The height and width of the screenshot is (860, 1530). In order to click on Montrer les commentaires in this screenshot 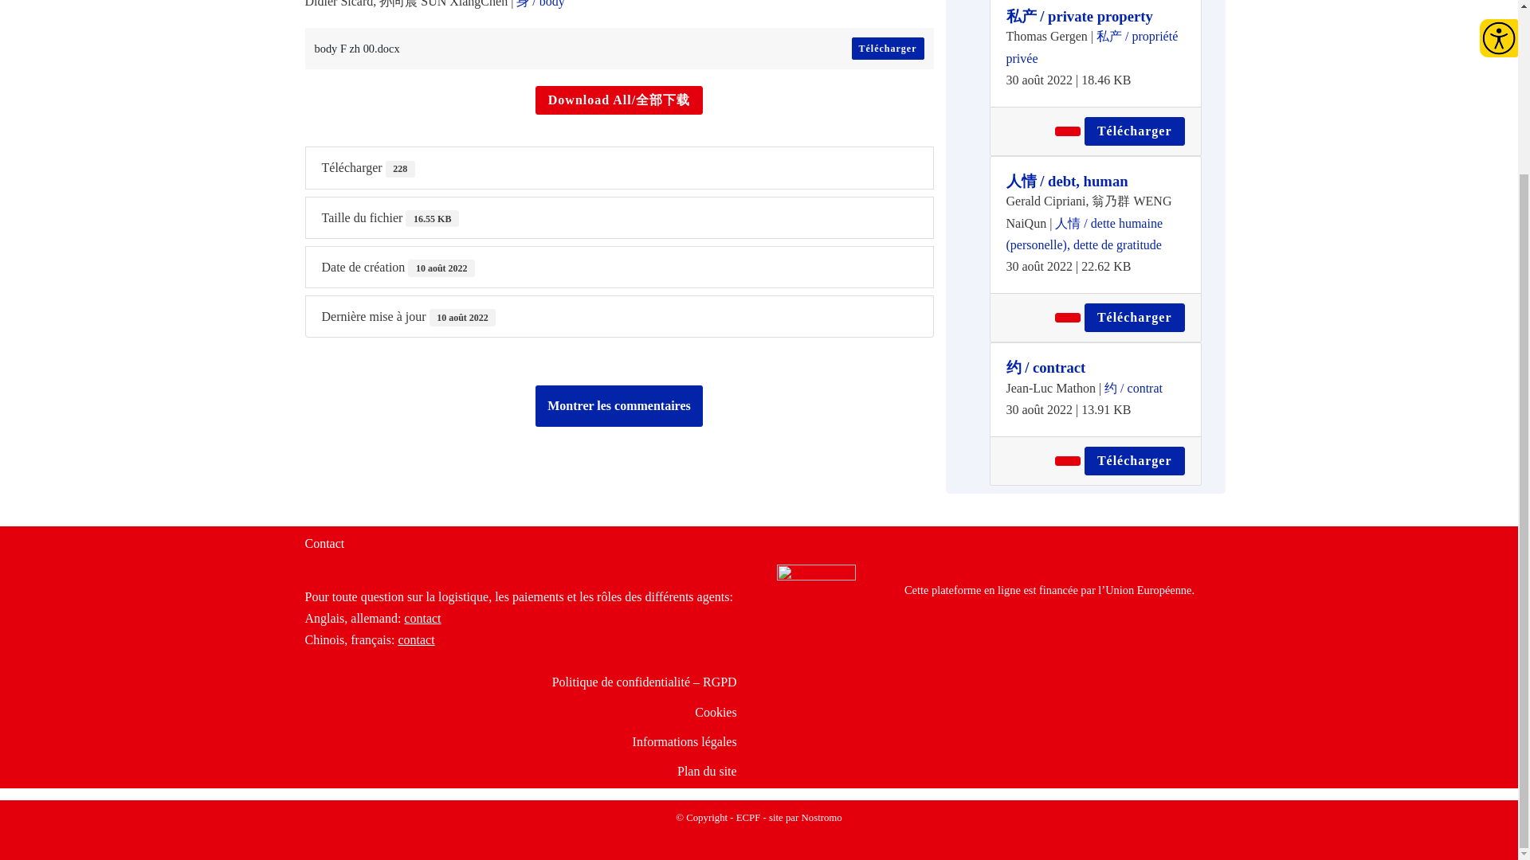, I will do `click(618, 405)`.